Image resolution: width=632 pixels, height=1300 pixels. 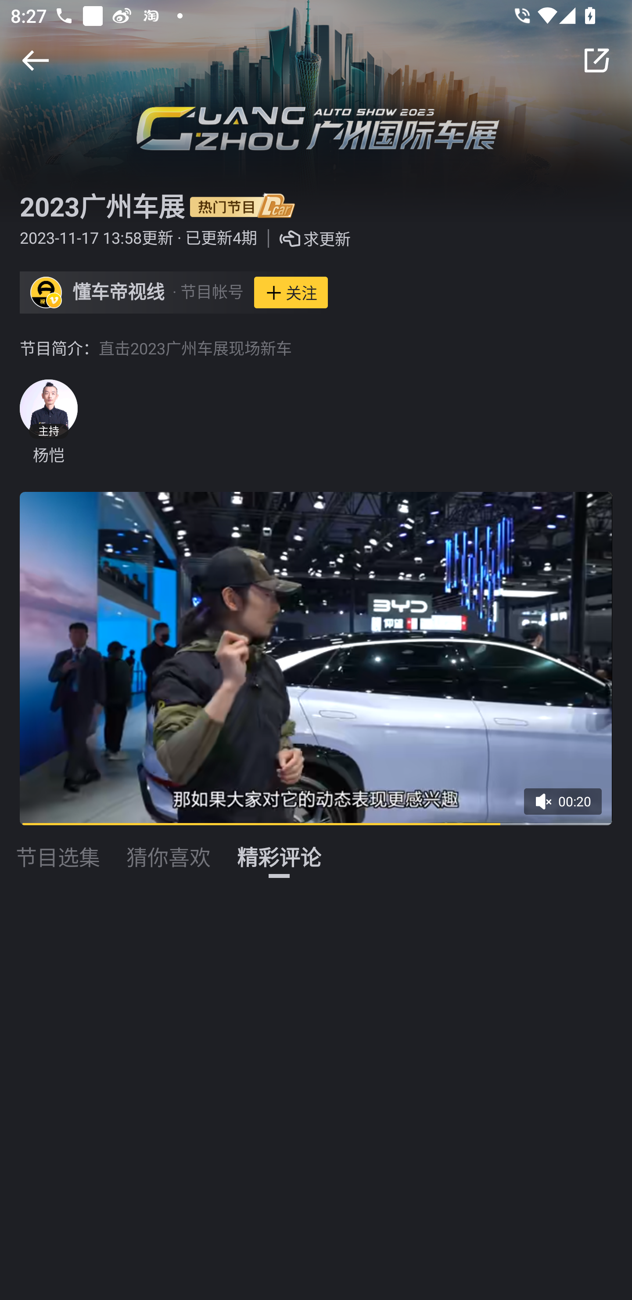 What do you see at coordinates (316, 658) in the screenshot?
I see `81.0 00:20` at bounding box center [316, 658].